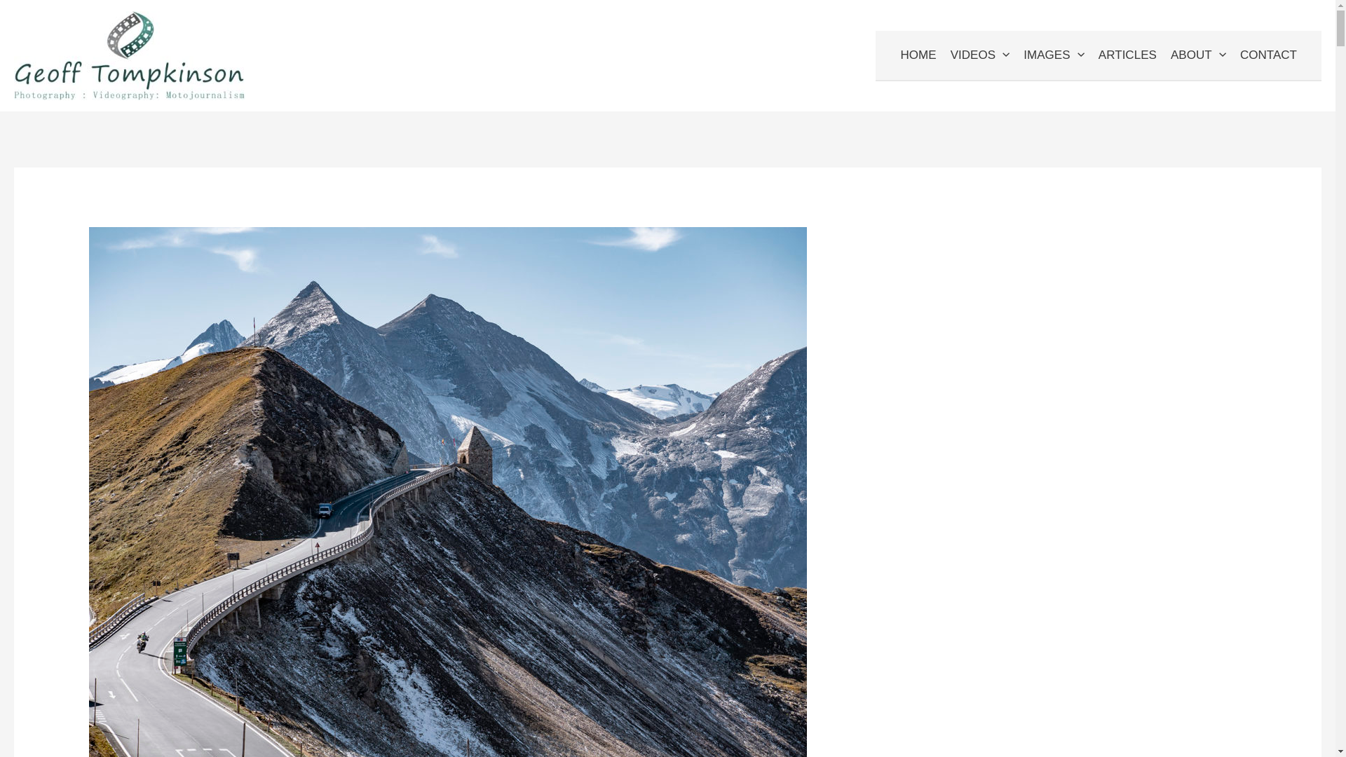 This screenshot has width=1346, height=757. I want to click on HOME, so click(918, 55).